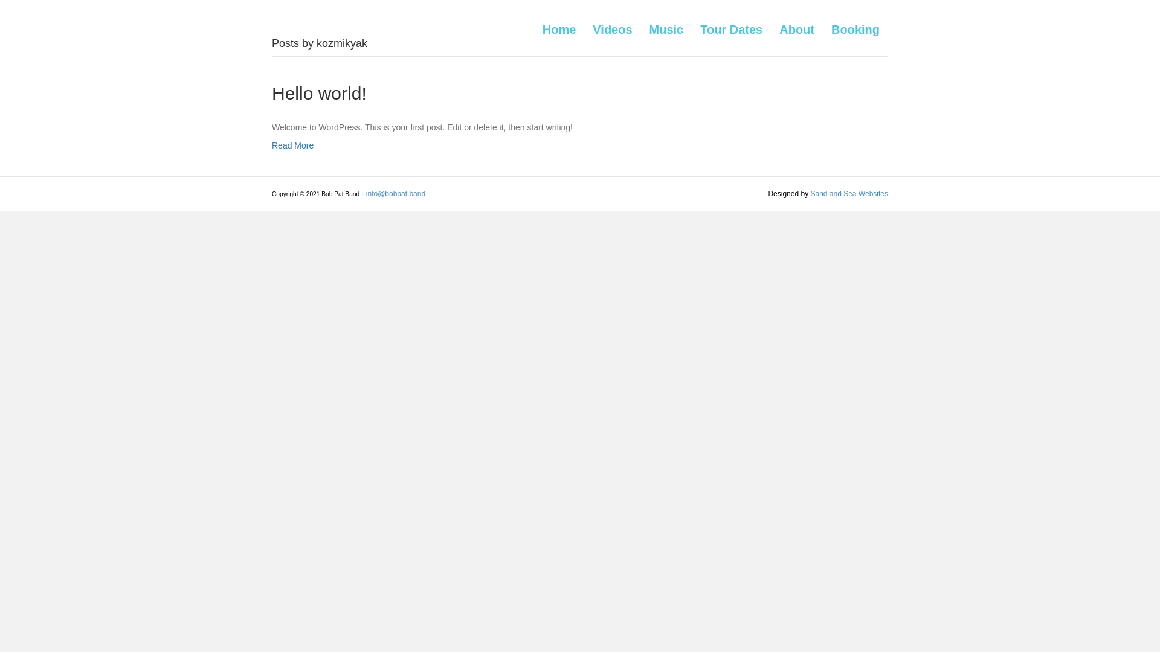  What do you see at coordinates (292, 145) in the screenshot?
I see `Read More` at bounding box center [292, 145].